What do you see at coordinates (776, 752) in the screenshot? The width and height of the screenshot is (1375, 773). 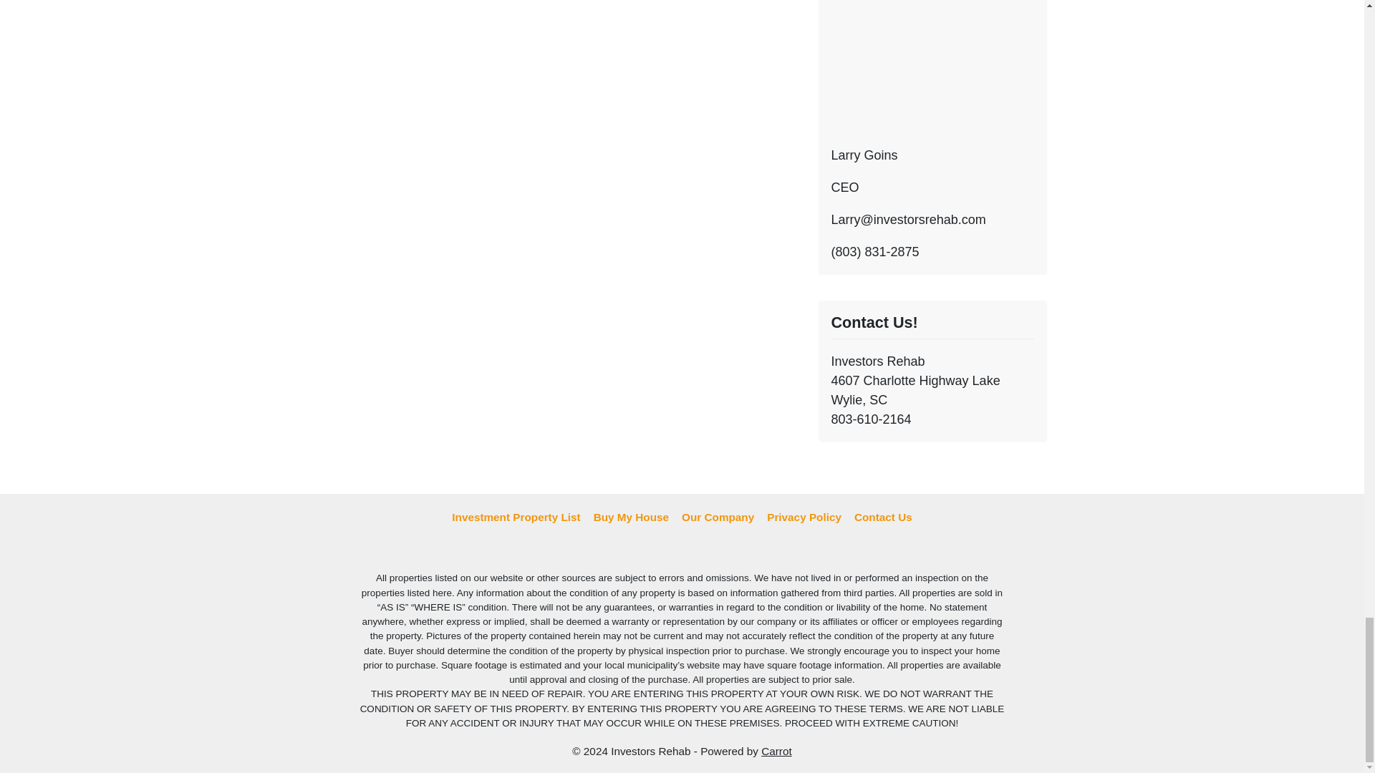 I see `Carrot` at bounding box center [776, 752].